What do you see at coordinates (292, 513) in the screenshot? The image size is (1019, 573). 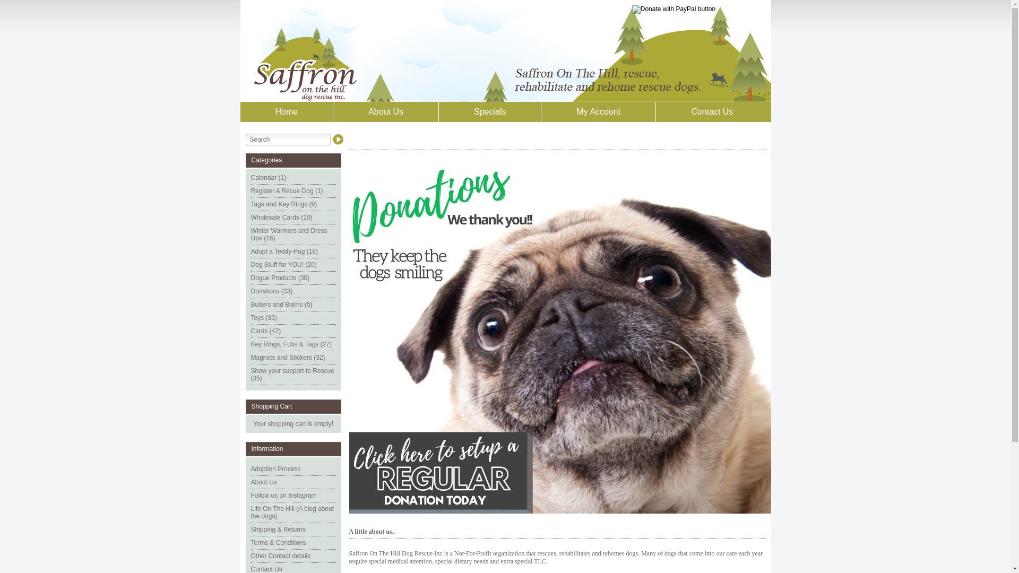 I see `Life On The Hill (A blog about the dogs)` at bounding box center [292, 513].